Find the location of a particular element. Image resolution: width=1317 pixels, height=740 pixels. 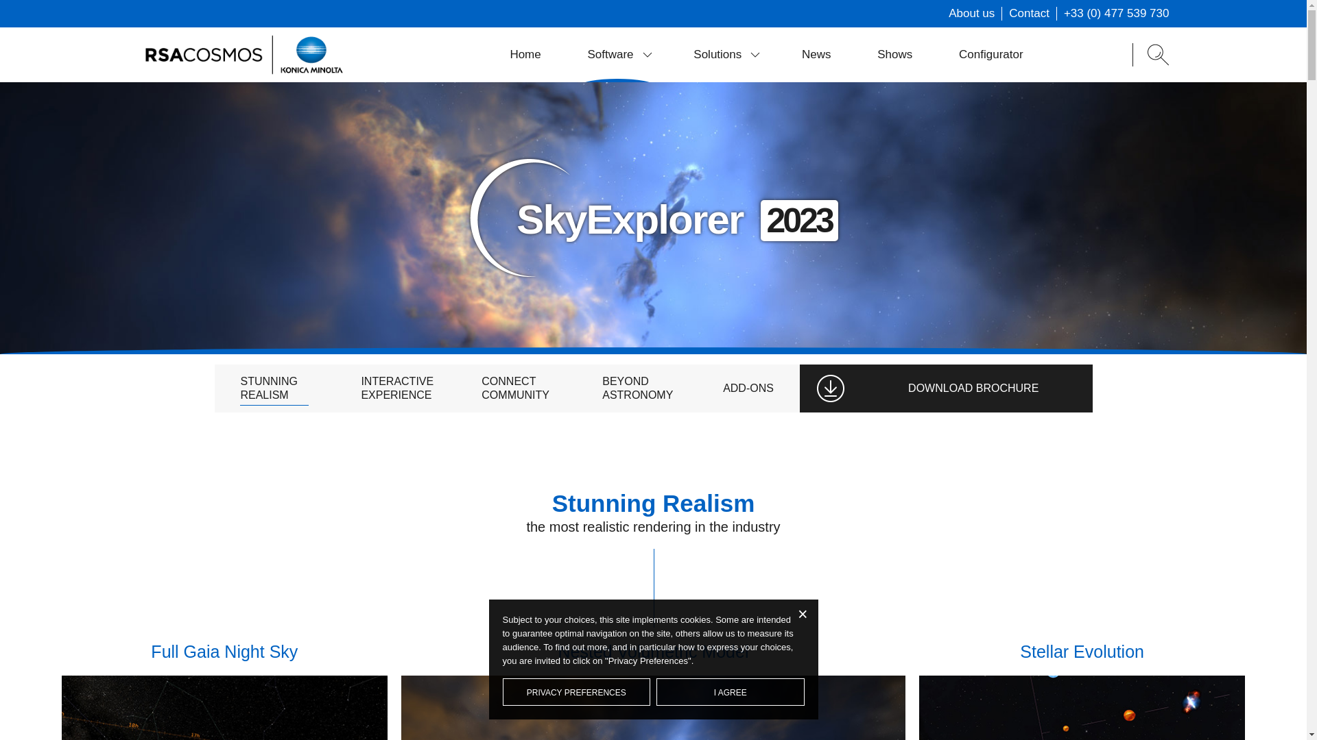

Configurator is located at coordinates (990, 54).